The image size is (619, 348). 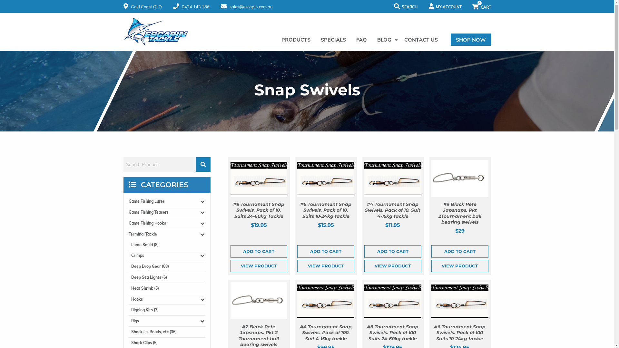 What do you see at coordinates (168, 310) in the screenshot?
I see `Rigging Kits (3)` at bounding box center [168, 310].